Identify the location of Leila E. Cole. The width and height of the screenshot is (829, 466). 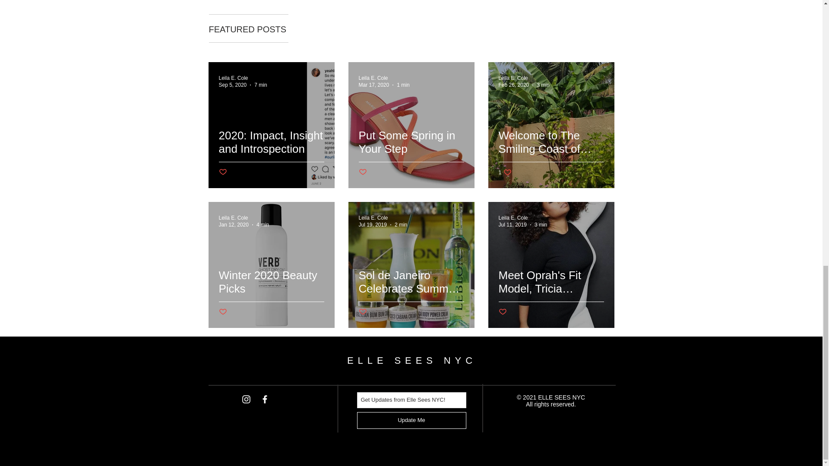
(504, 172).